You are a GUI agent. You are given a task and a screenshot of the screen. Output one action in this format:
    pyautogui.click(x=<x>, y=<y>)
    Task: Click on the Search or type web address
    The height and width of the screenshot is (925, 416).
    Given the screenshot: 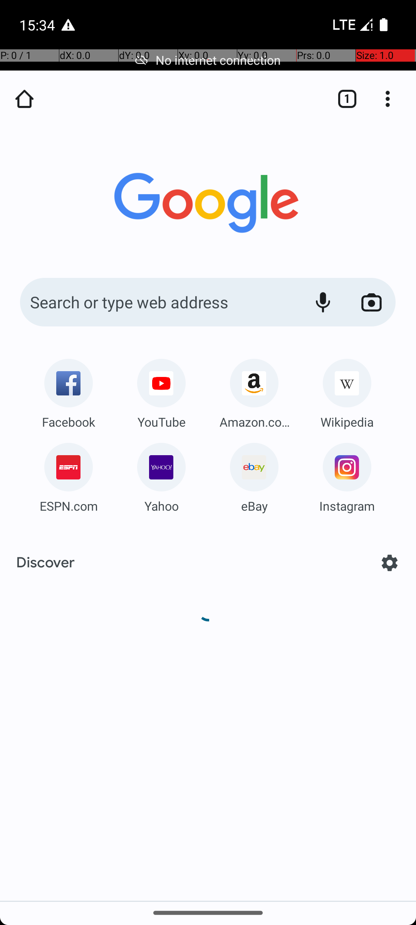 What is the action you would take?
    pyautogui.click(x=158, y=302)
    